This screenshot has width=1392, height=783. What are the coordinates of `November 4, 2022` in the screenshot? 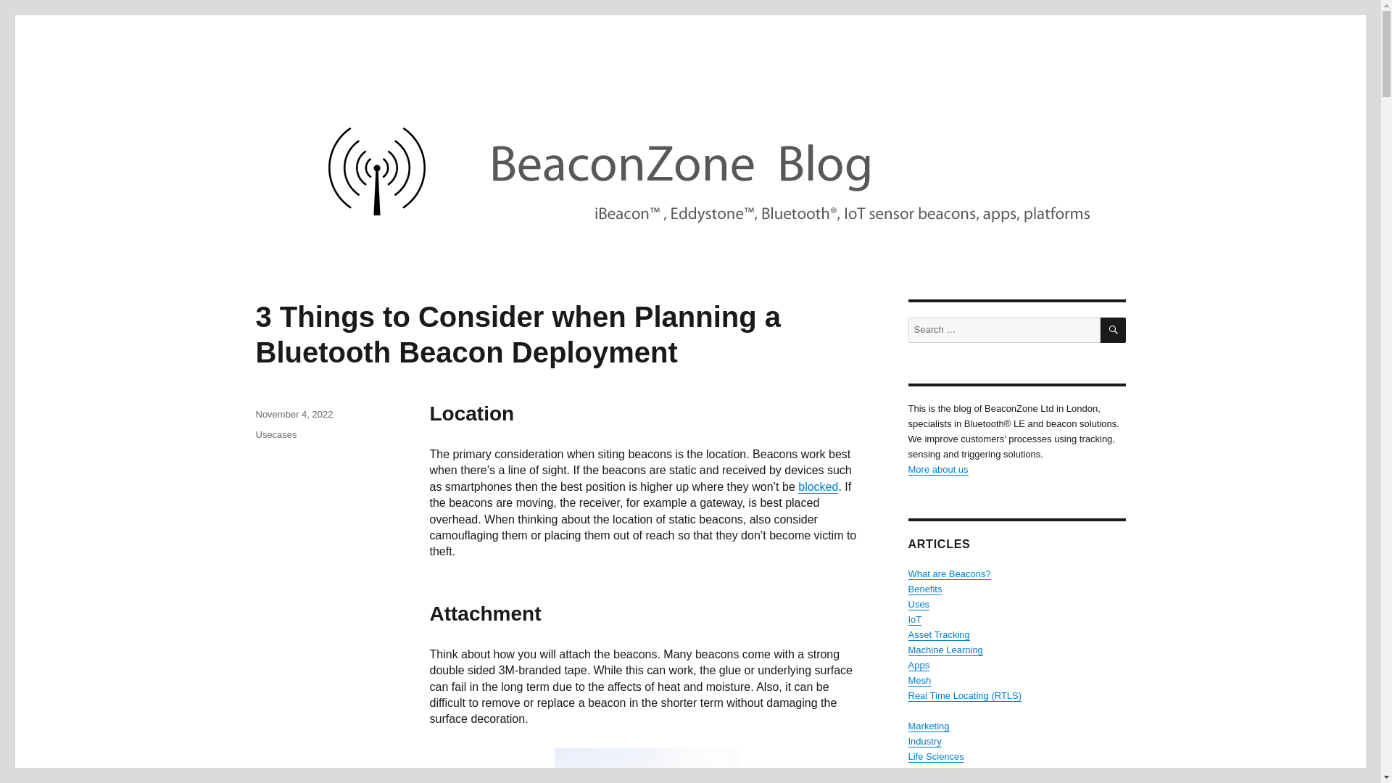 It's located at (293, 413).